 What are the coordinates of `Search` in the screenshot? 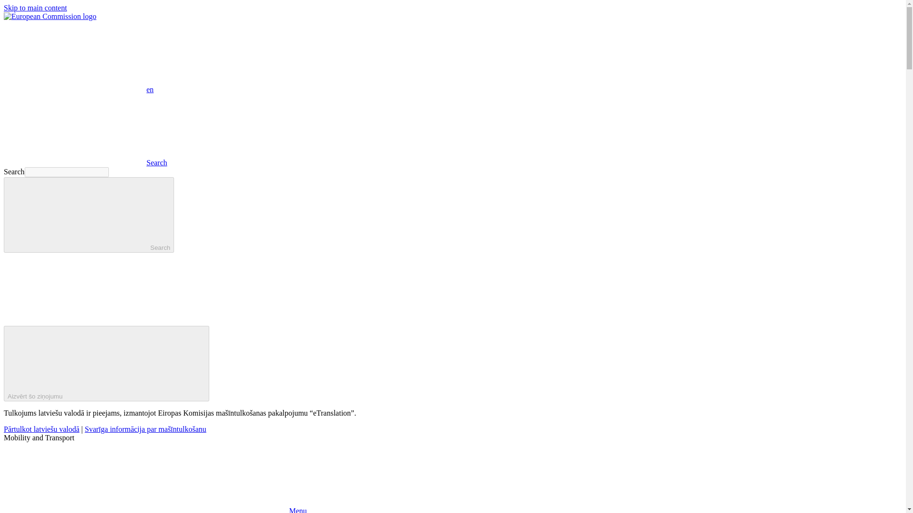 It's located at (85, 162).